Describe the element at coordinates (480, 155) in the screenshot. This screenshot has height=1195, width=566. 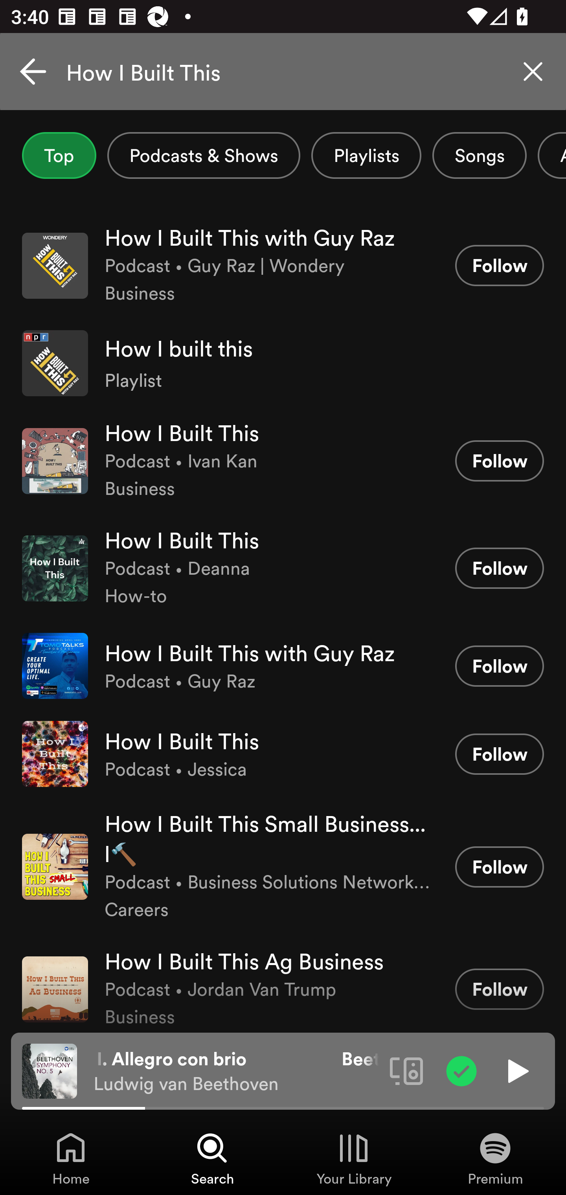
I see `Songs` at that location.